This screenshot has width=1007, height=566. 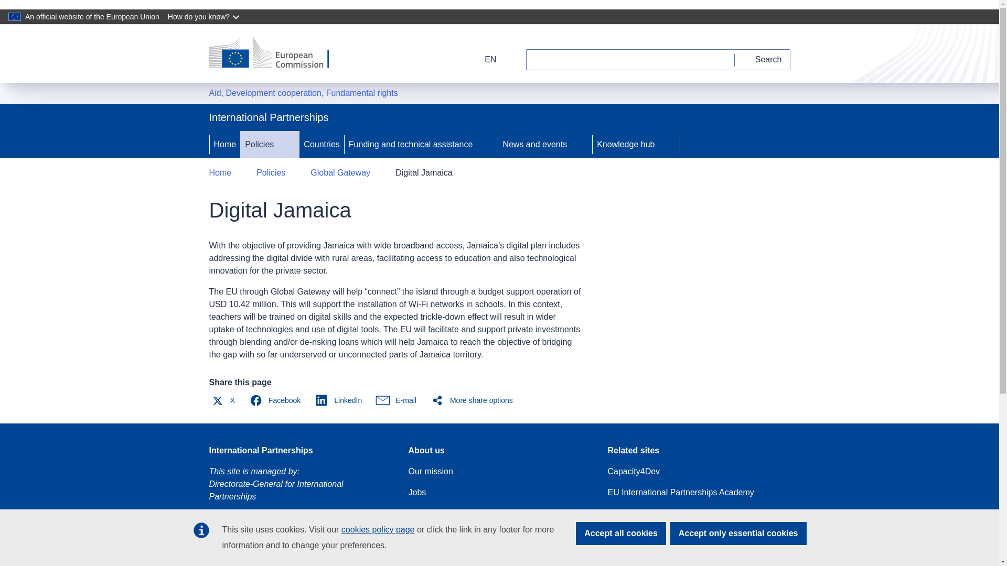 I want to click on How do you know?, so click(x=205, y=17).